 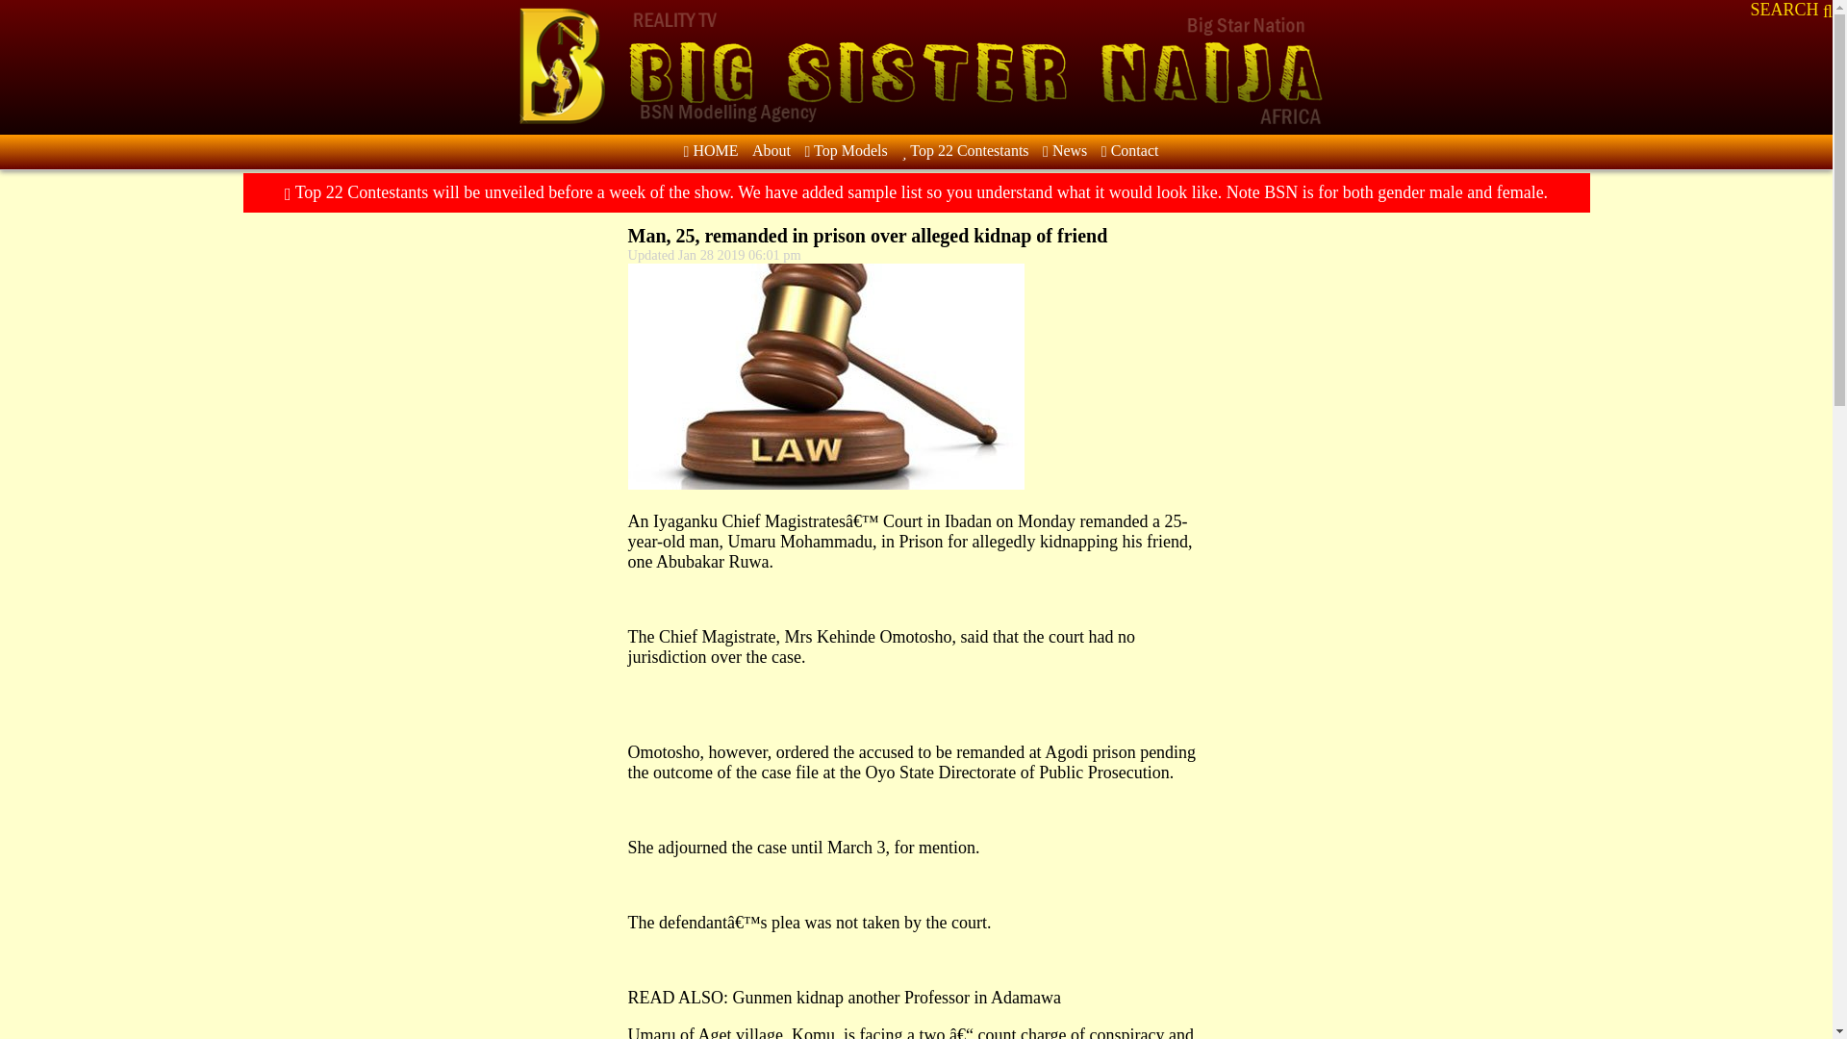 I want to click on Top Models, so click(x=845, y=150).